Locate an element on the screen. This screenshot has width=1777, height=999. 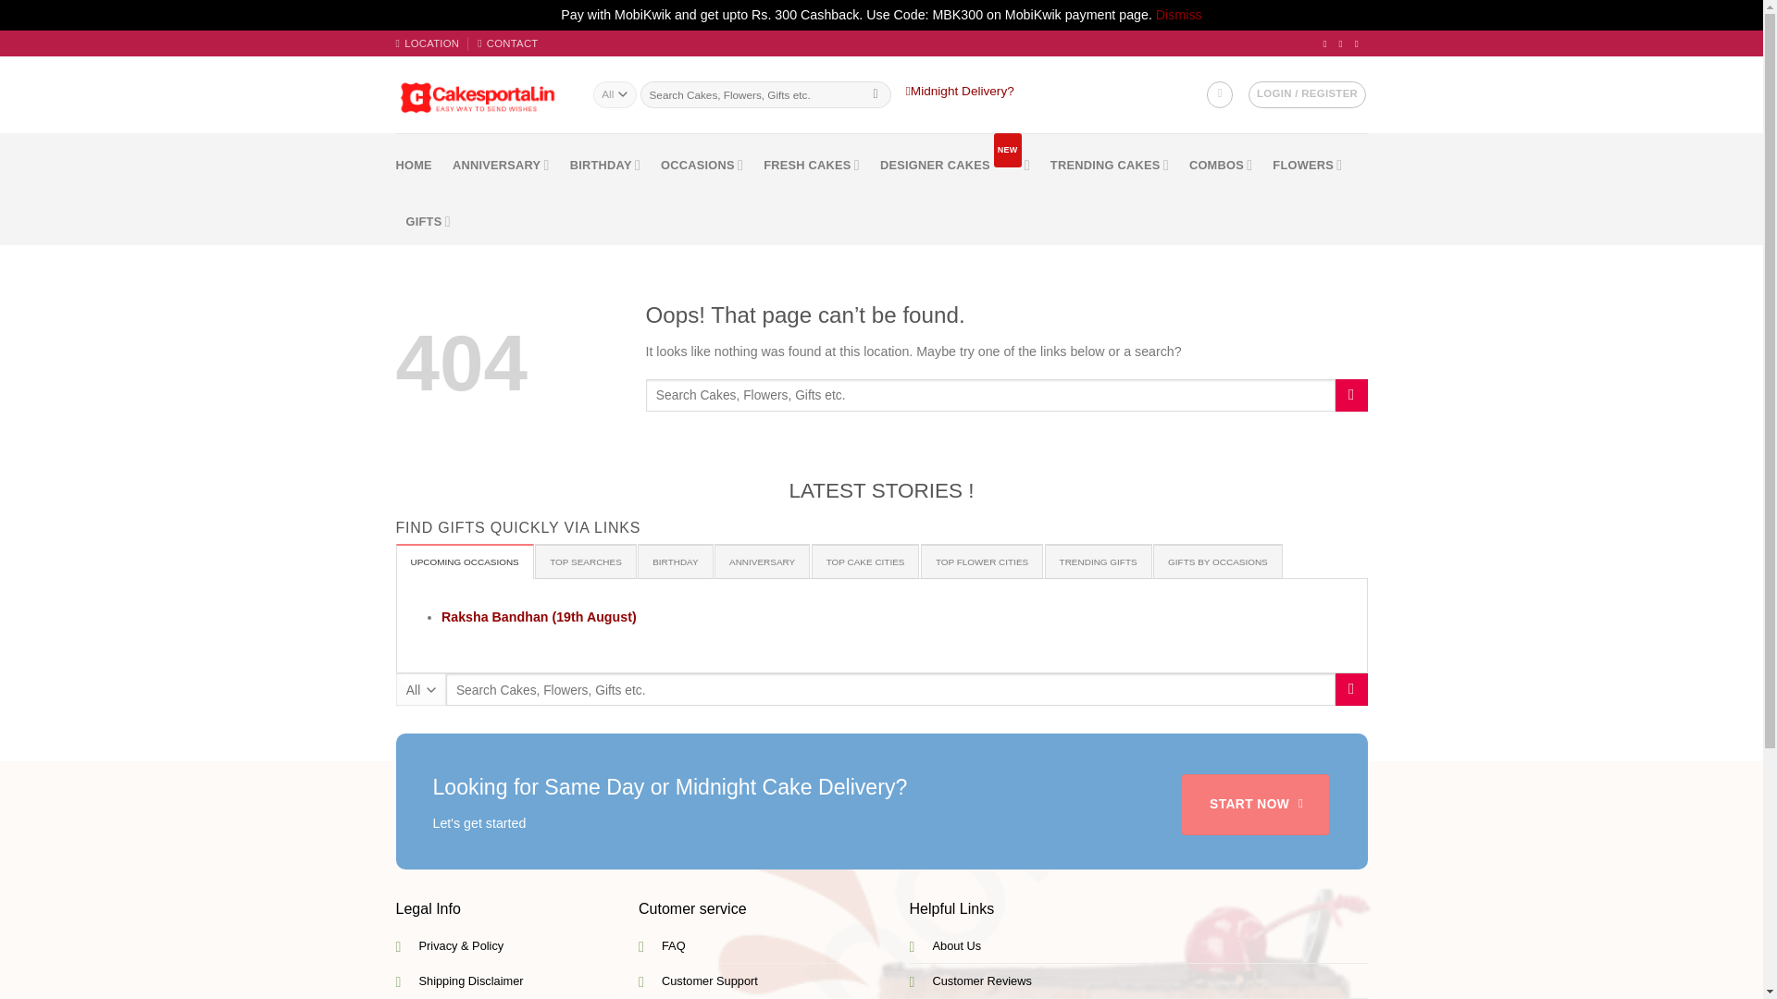
Follow on Facebook is located at coordinates (1327, 43).